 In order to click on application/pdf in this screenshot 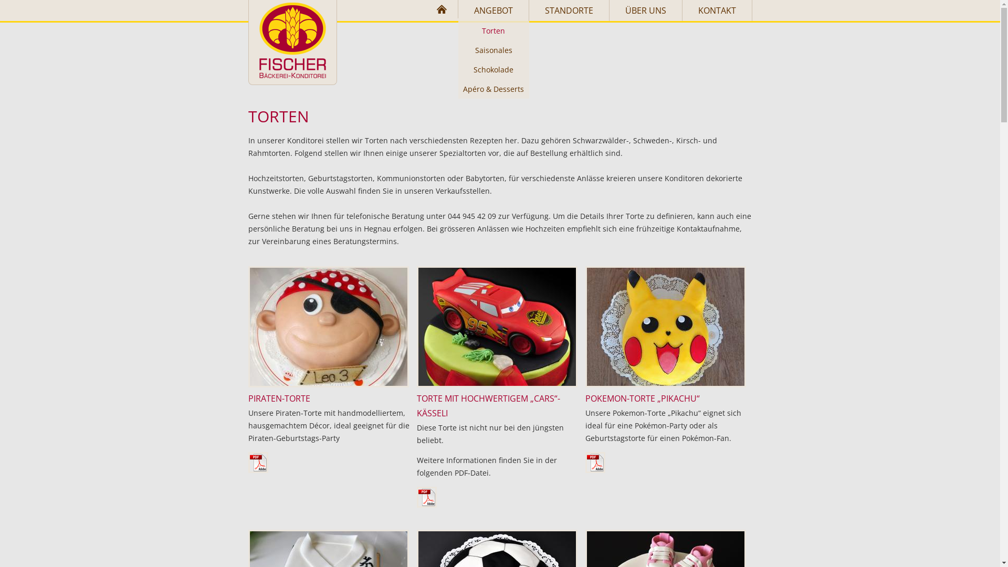, I will do `click(427, 497)`.